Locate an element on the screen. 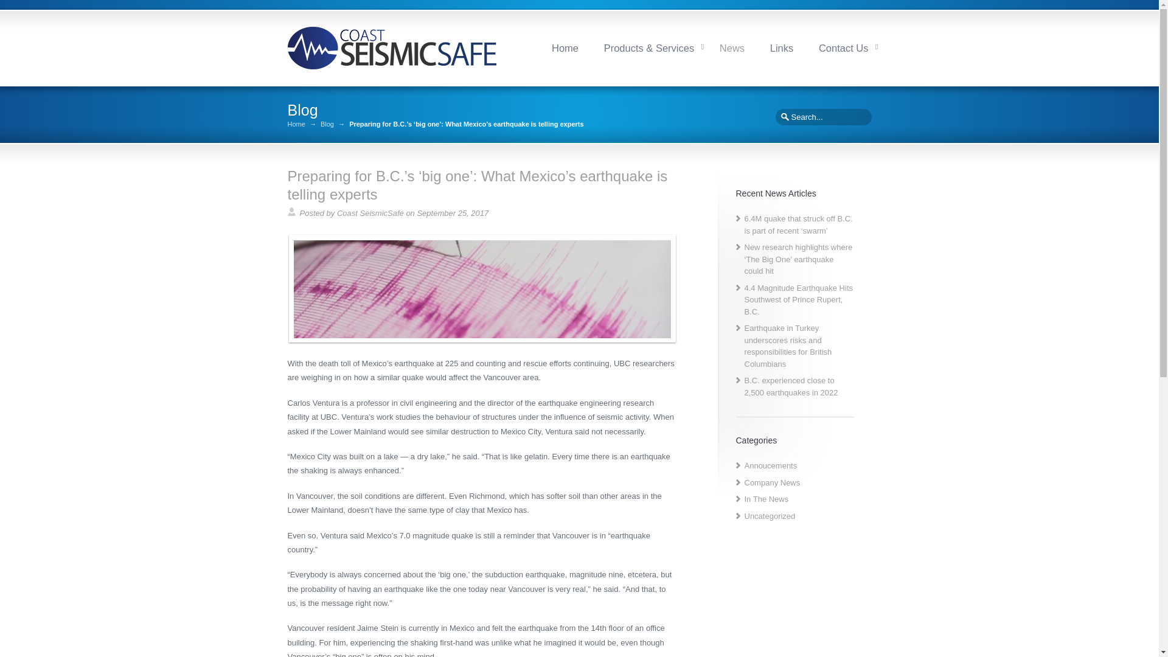 The height and width of the screenshot is (657, 1168). Posts by Coast SeismicSafe is located at coordinates (370, 213).